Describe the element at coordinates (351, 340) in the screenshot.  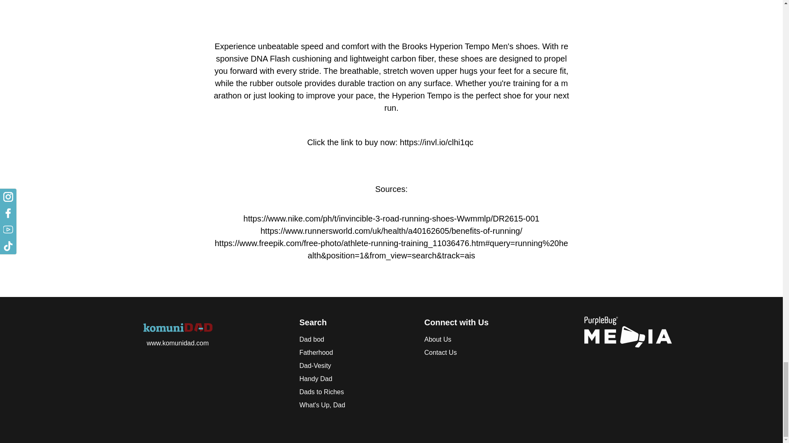
I see `Dad bod` at that location.